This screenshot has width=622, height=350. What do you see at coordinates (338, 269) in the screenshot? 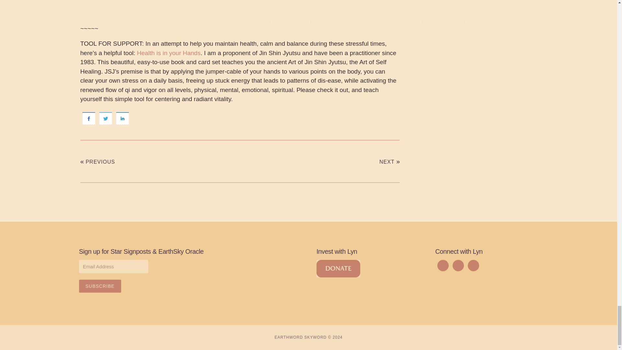
I see `PayPal - The safer, easier way to pay online!` at bounding box center [338, 269].